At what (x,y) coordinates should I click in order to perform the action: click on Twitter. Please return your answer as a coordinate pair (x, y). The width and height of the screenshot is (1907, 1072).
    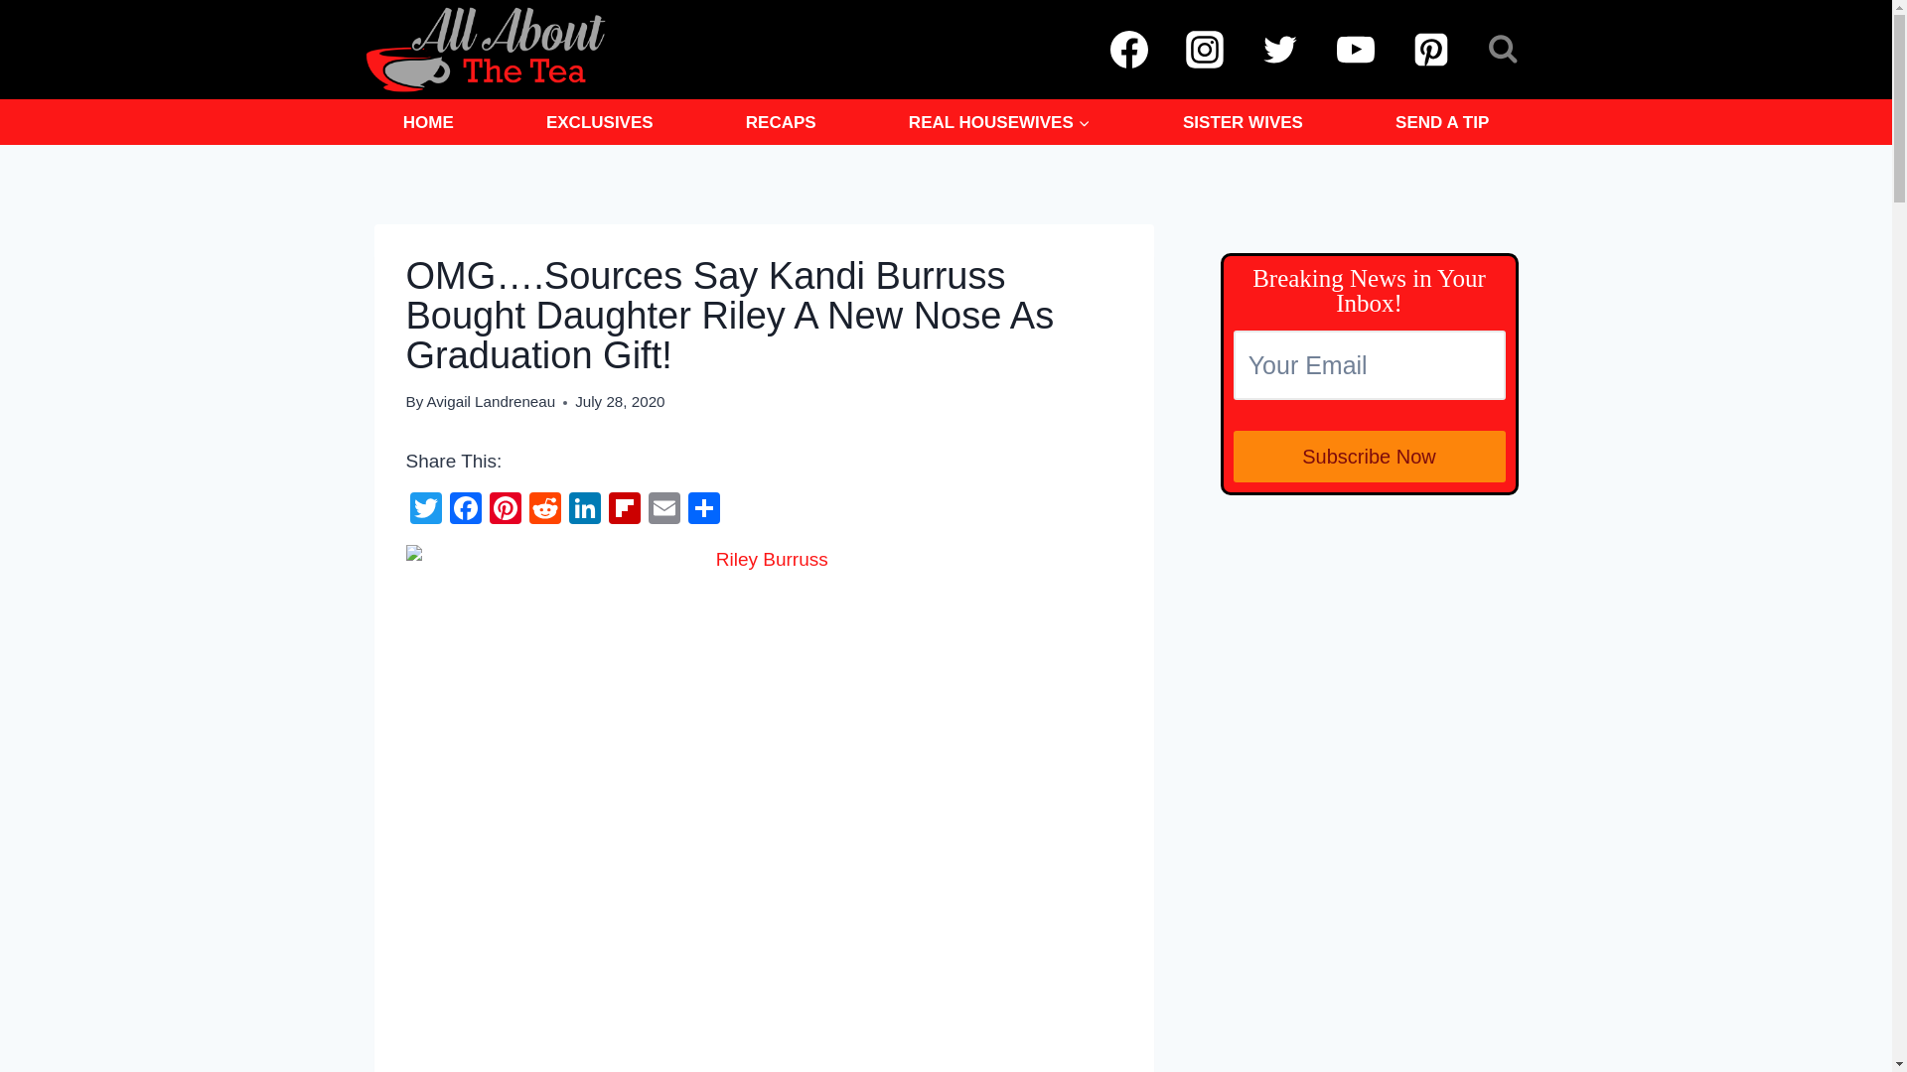
    Looking at the image, I should click on (424, 510).